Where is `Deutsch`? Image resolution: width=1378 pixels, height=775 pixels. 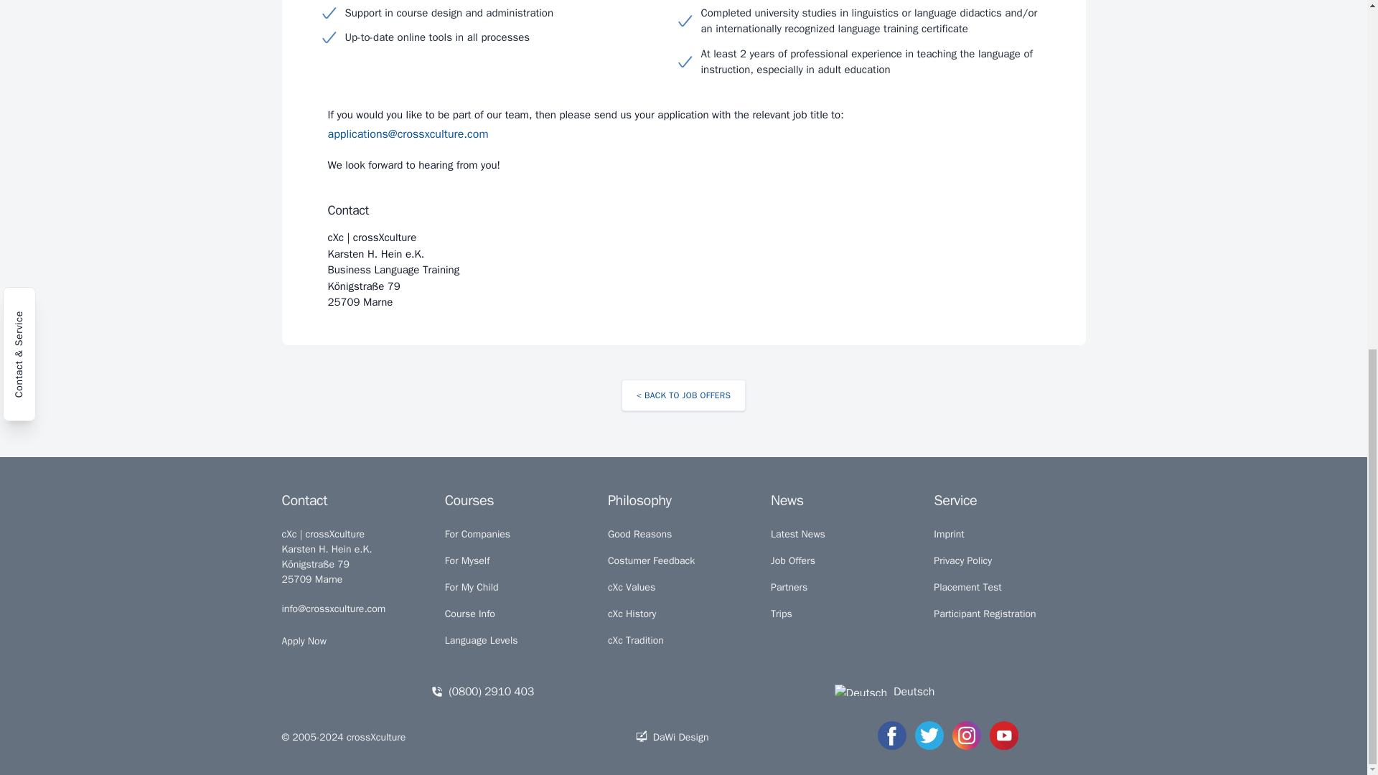 Deutsch is located at coordinates (885, 690).